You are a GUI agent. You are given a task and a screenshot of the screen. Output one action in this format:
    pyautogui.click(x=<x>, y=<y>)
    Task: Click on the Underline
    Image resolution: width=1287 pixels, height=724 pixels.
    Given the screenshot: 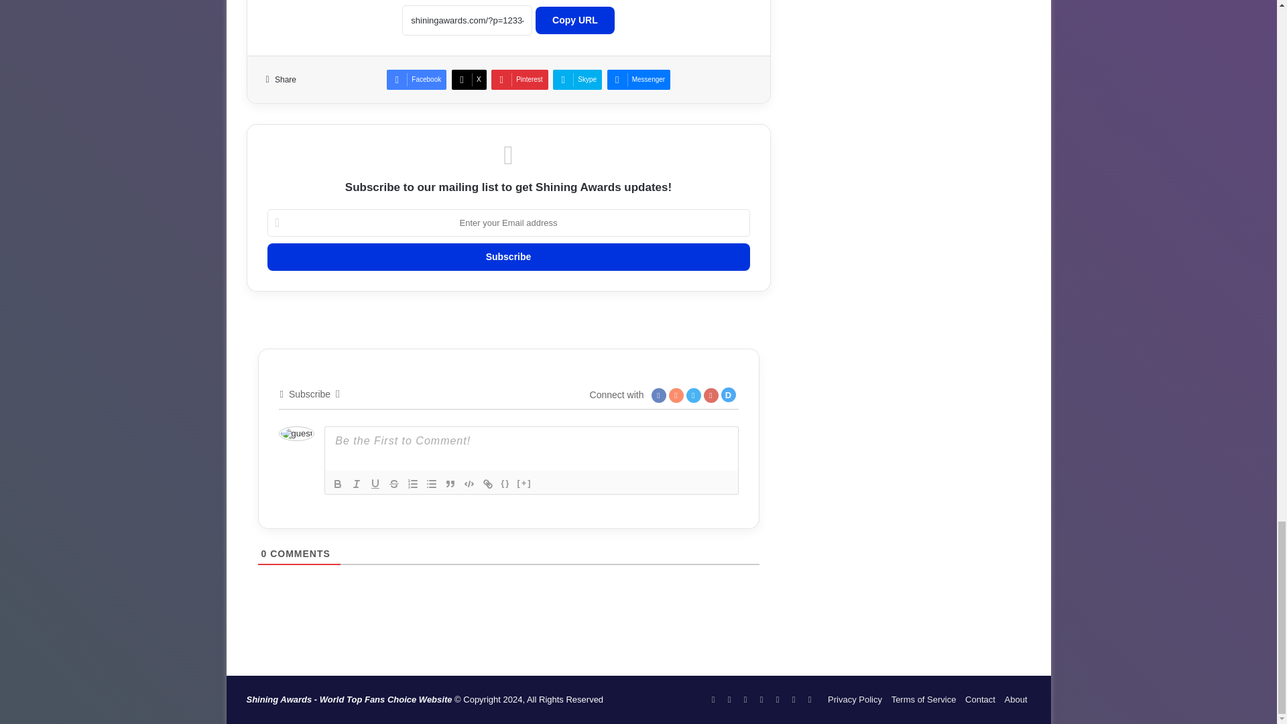 What is the action you would take?
    pyautogui.click(x=375, y=484)
    